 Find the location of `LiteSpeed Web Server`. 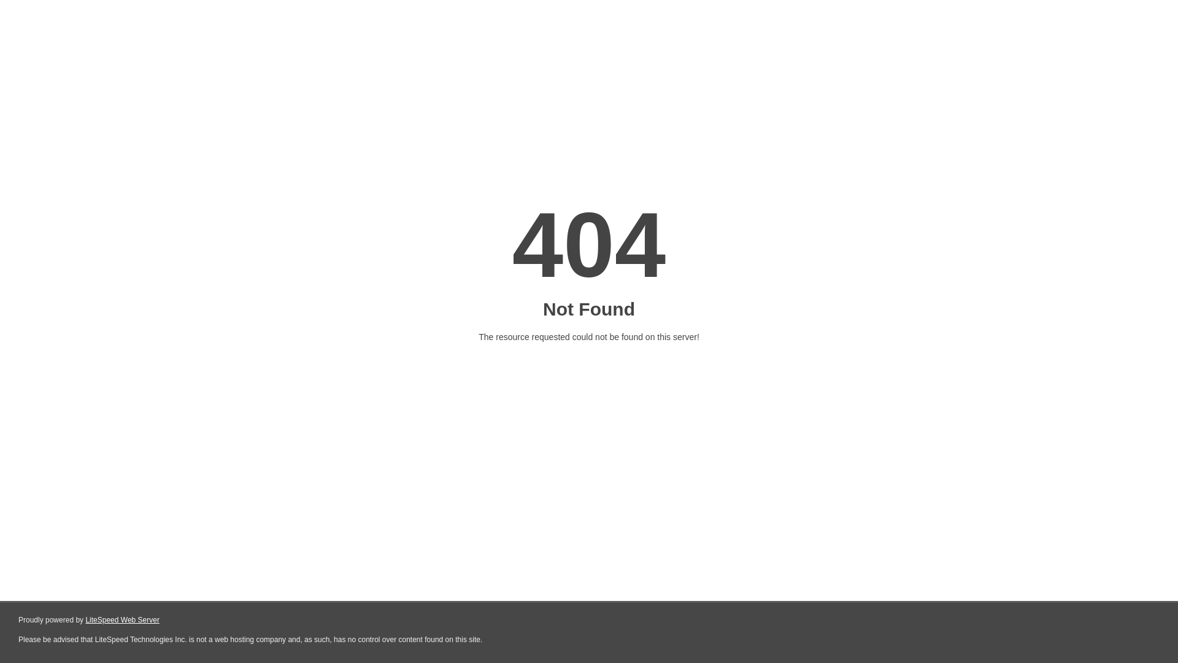

LiteSpeed Web Server is located at coordinates (123, 620).